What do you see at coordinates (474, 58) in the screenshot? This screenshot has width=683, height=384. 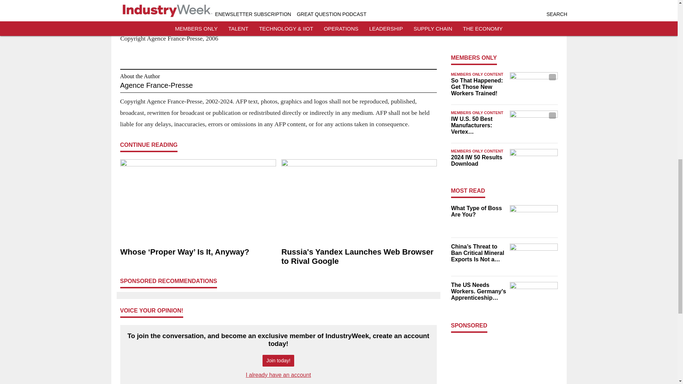 I see `MEMBERS ONLY` at bounding box center [474, 58].